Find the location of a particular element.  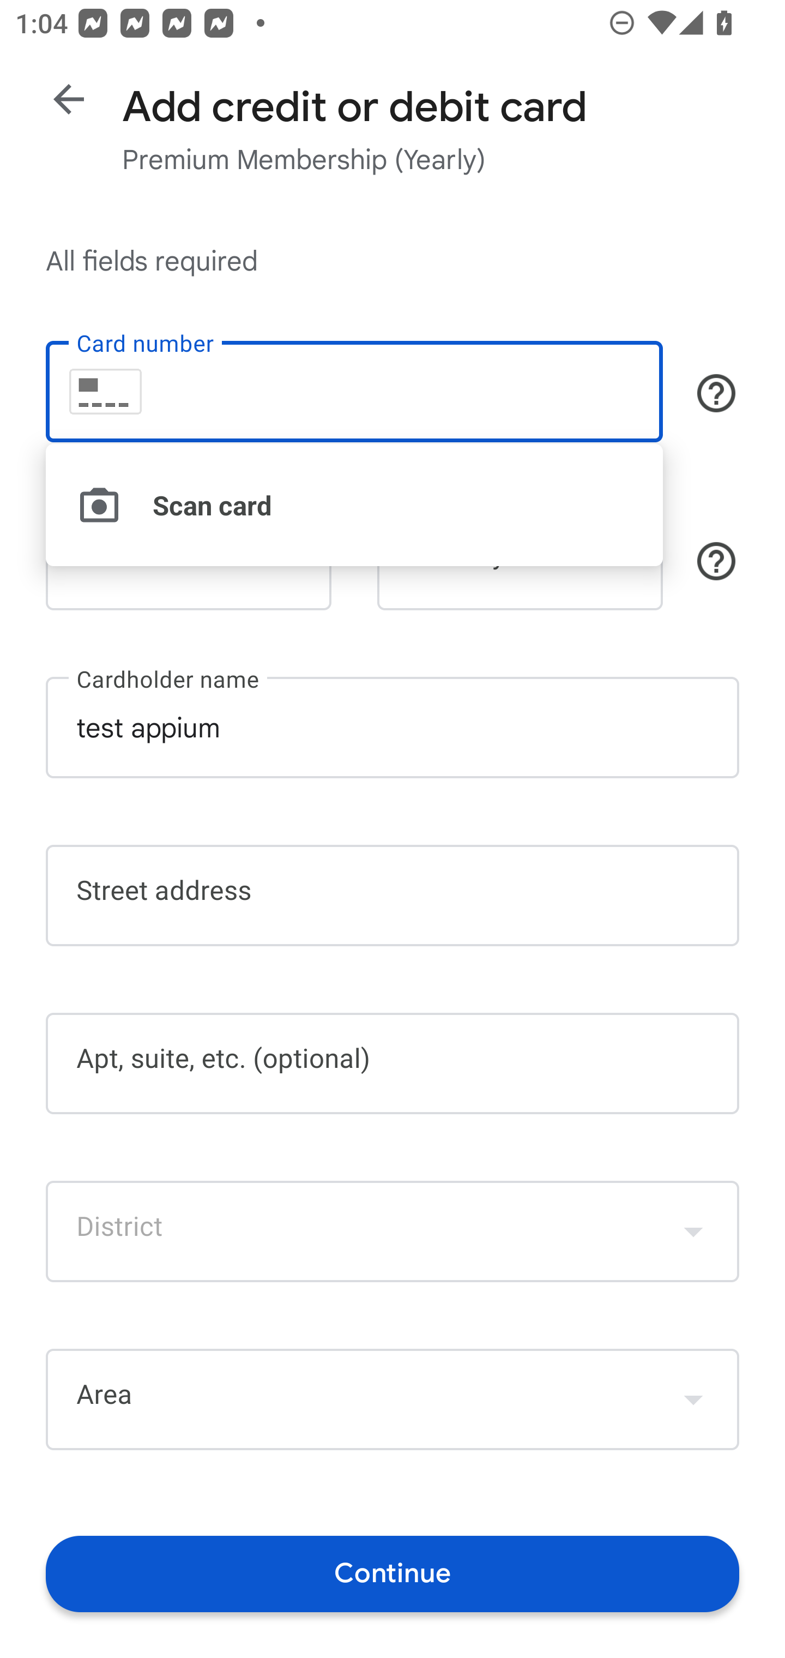

Card number is located at coordinates (354, 392).